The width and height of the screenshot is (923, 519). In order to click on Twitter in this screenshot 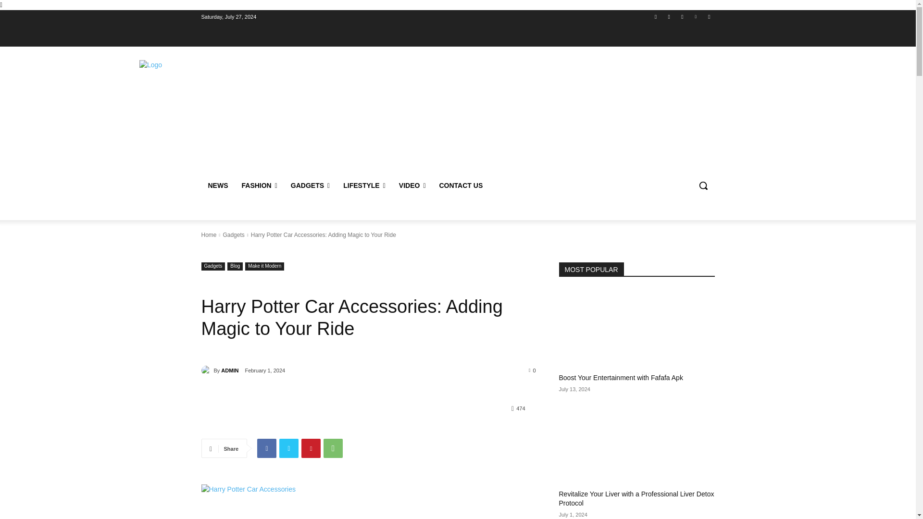, I will do `click(682, 17)`.